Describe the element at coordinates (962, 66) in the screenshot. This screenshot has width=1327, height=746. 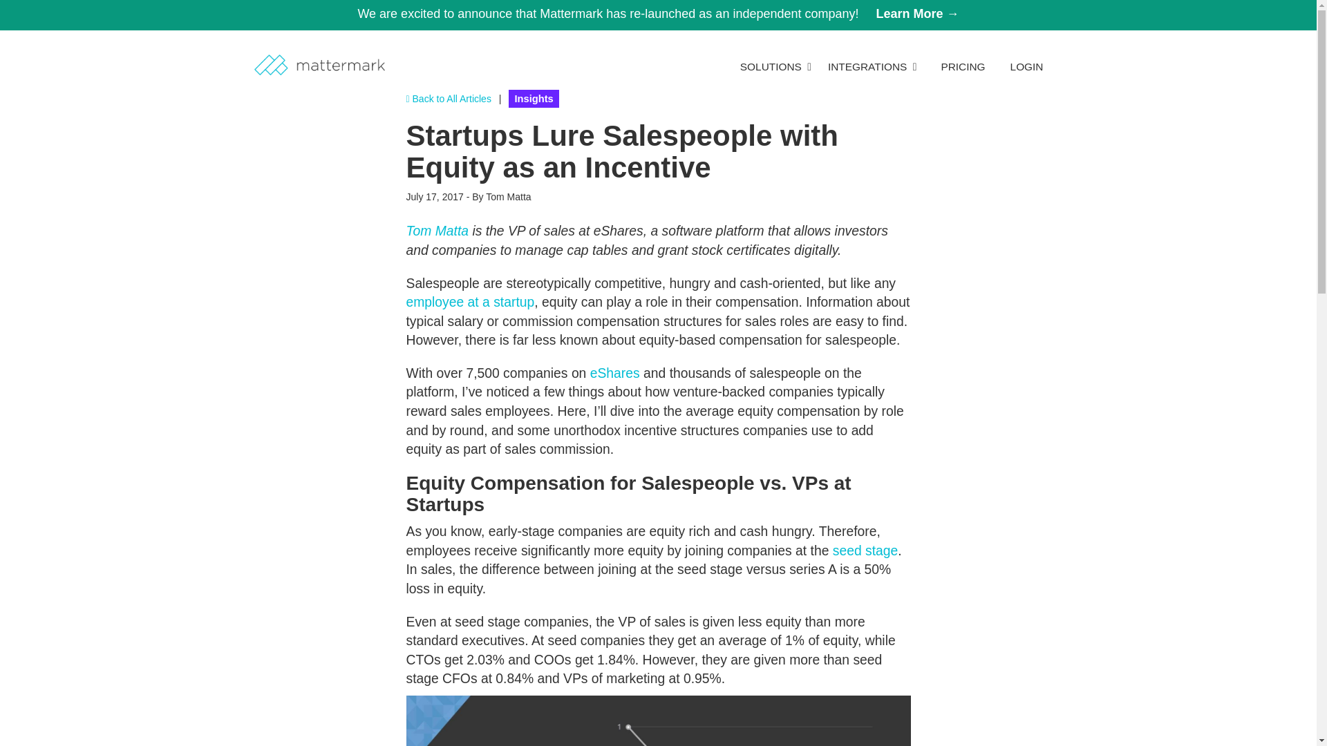
I see `PRICING` at that location.